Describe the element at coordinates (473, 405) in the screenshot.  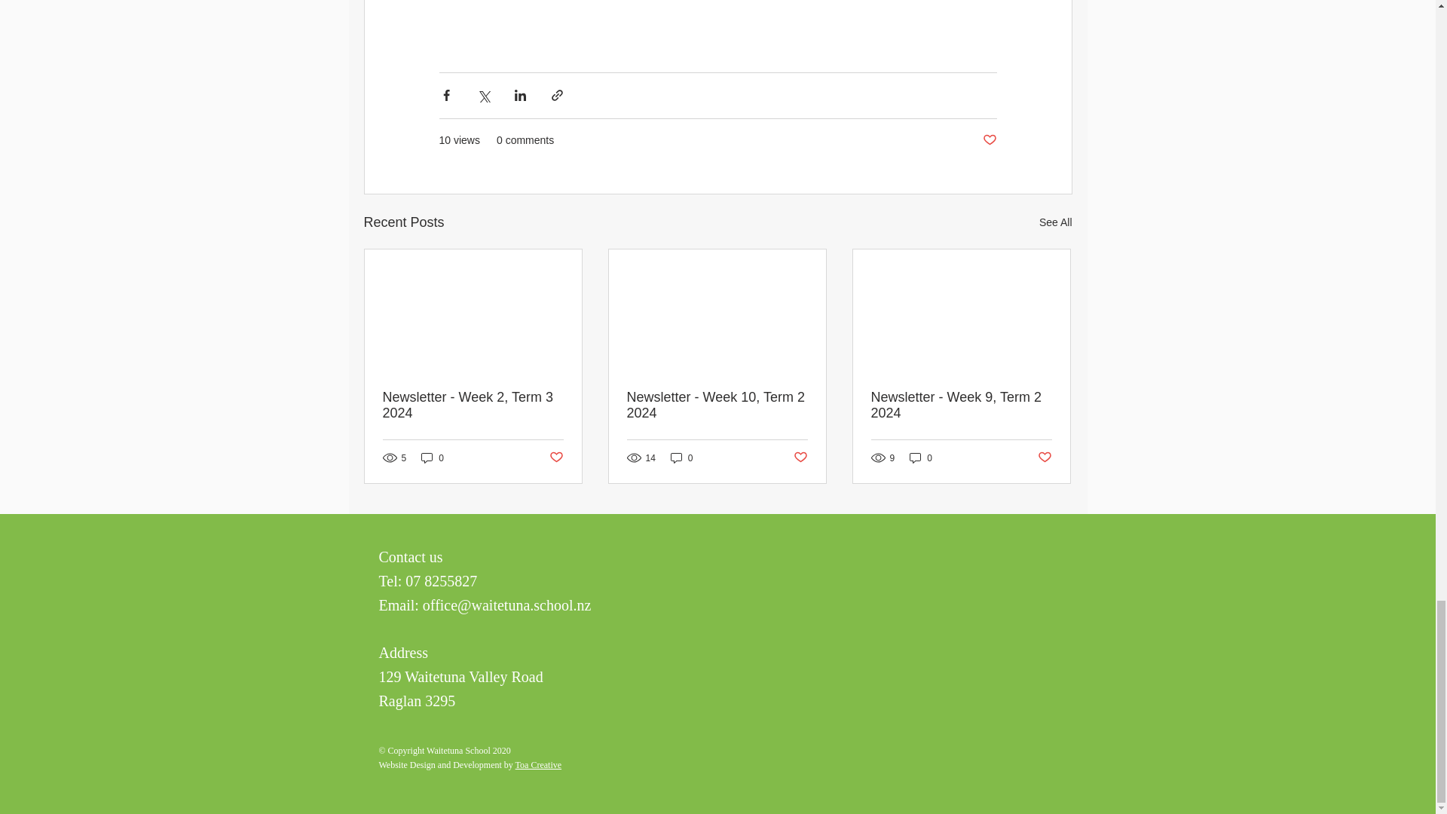
I see `Newsletter - Week 2, Term 3 2024` at that location.